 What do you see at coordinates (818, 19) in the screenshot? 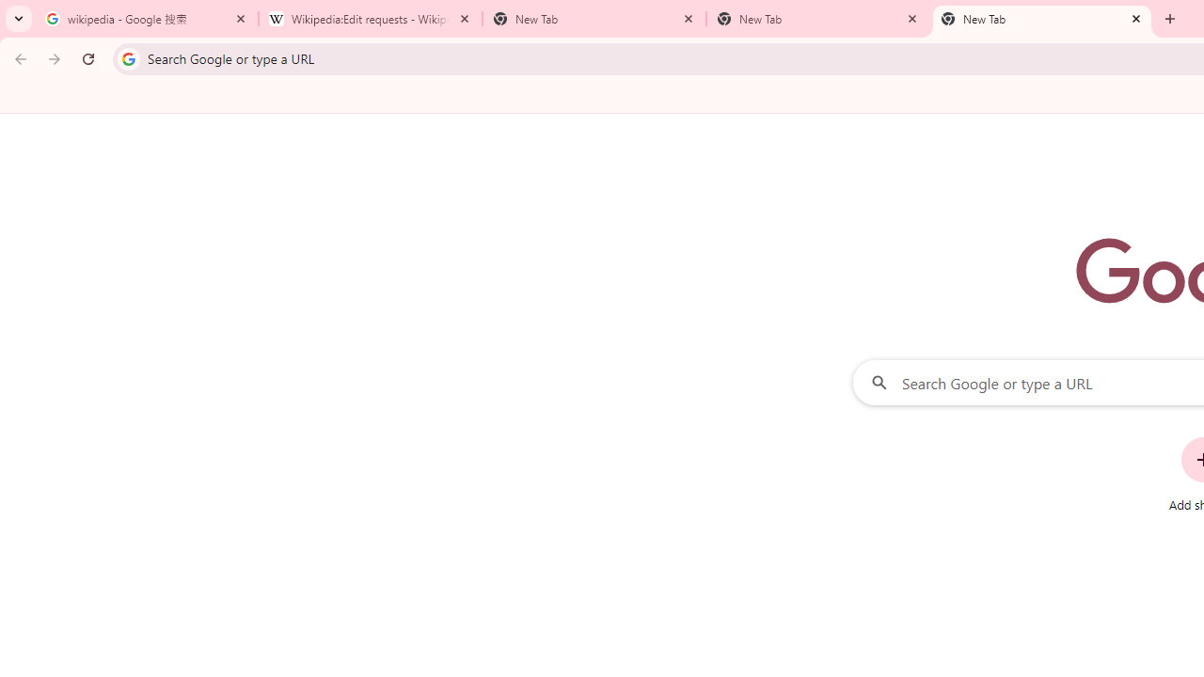
I see `New Tab` at bounding box center [818, 19].